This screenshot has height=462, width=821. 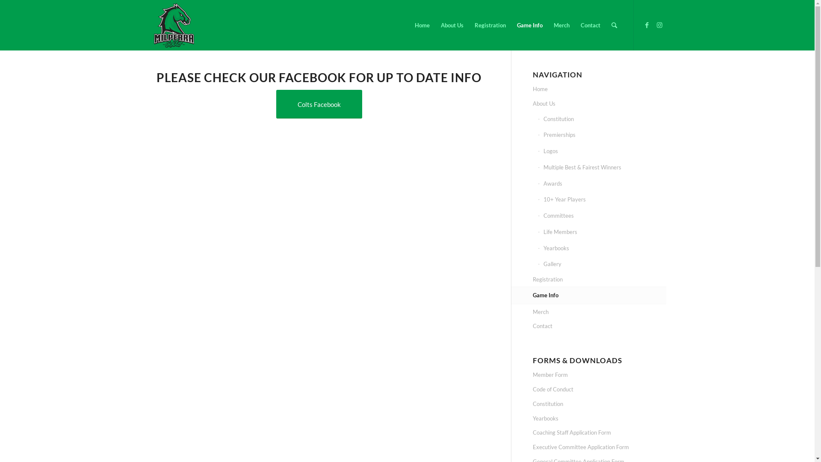 I want to click on Multiple Best & Fairest Winners, so click(x=602, y=168).